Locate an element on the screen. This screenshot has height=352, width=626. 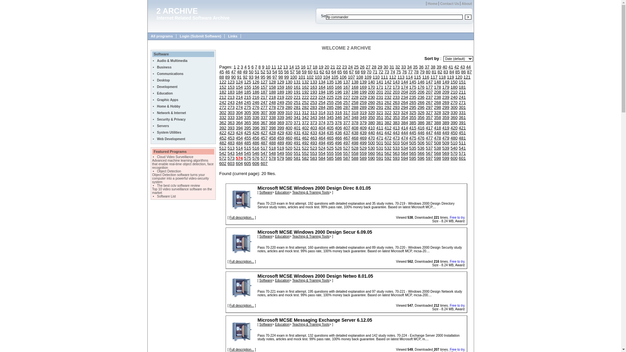
524 is located at coordinates (322, 148).